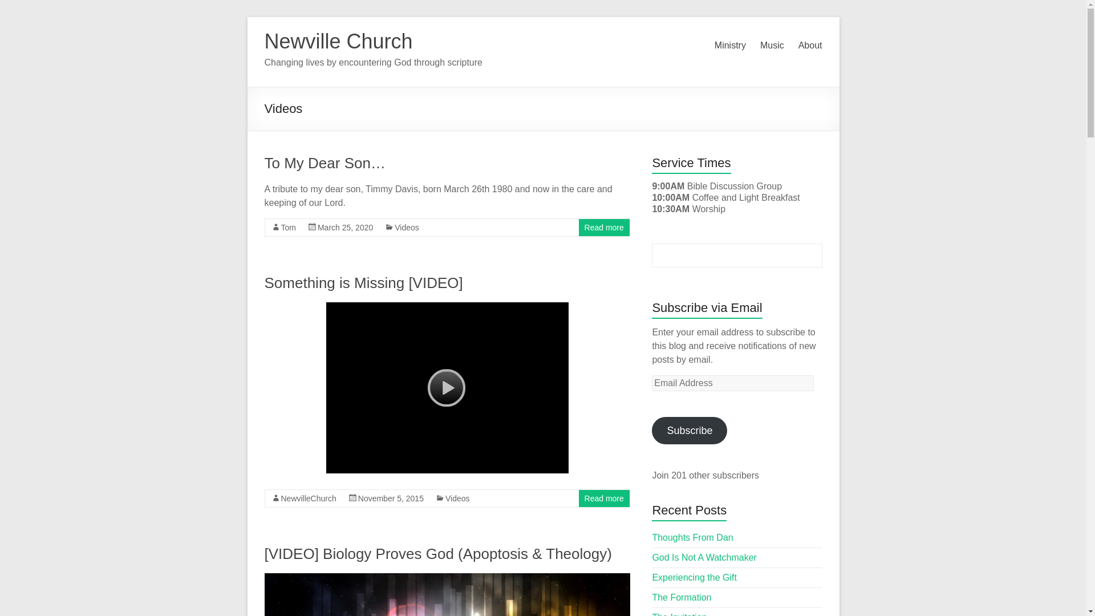 This screenshot has height=616, width=1095. Describe the element at coordinates (772, 46) in the screenshot. I see `Music` at that location.